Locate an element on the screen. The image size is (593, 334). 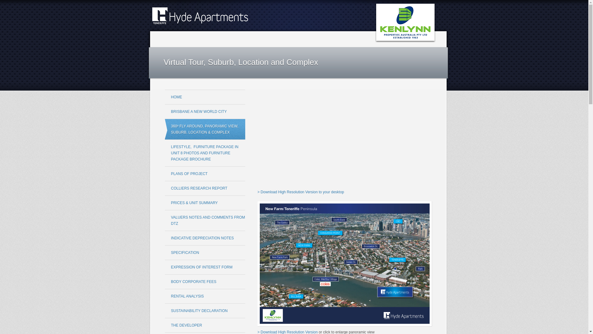
PRICES & UNIT SUMMARY is located at coordinates (205, 203).